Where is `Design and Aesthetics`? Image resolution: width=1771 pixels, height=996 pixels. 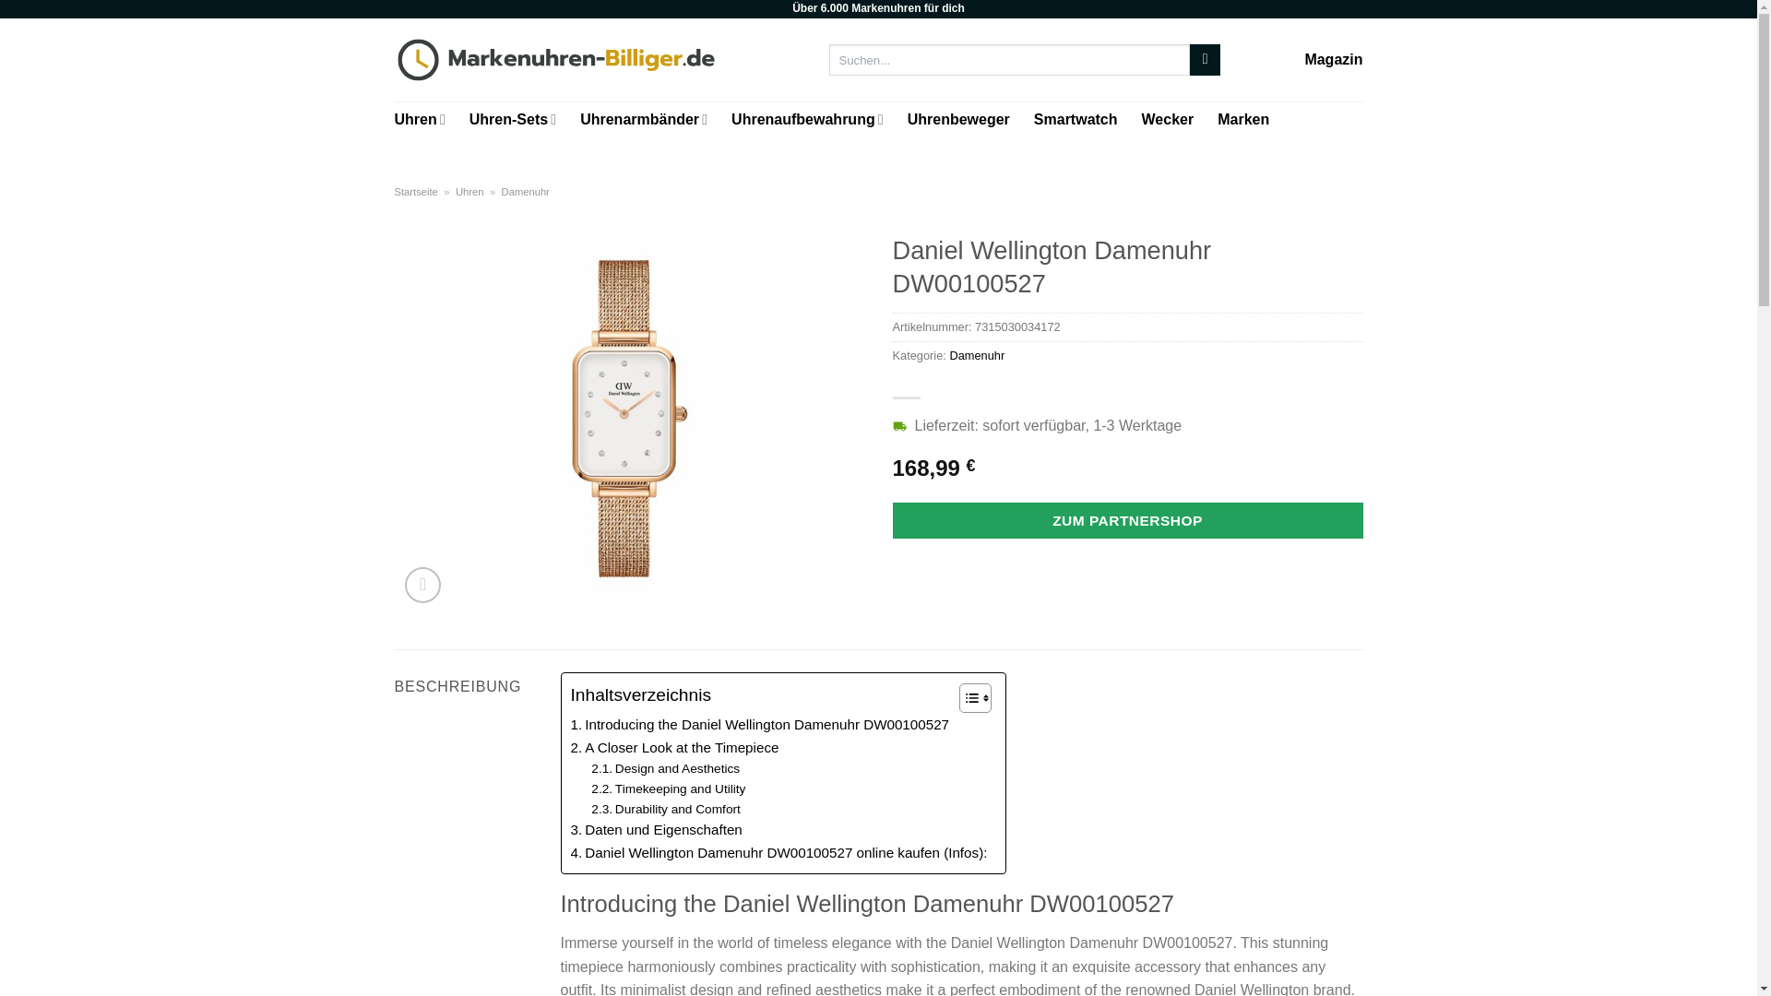 Design and Aesthetics is located at coordinates (666, 768).